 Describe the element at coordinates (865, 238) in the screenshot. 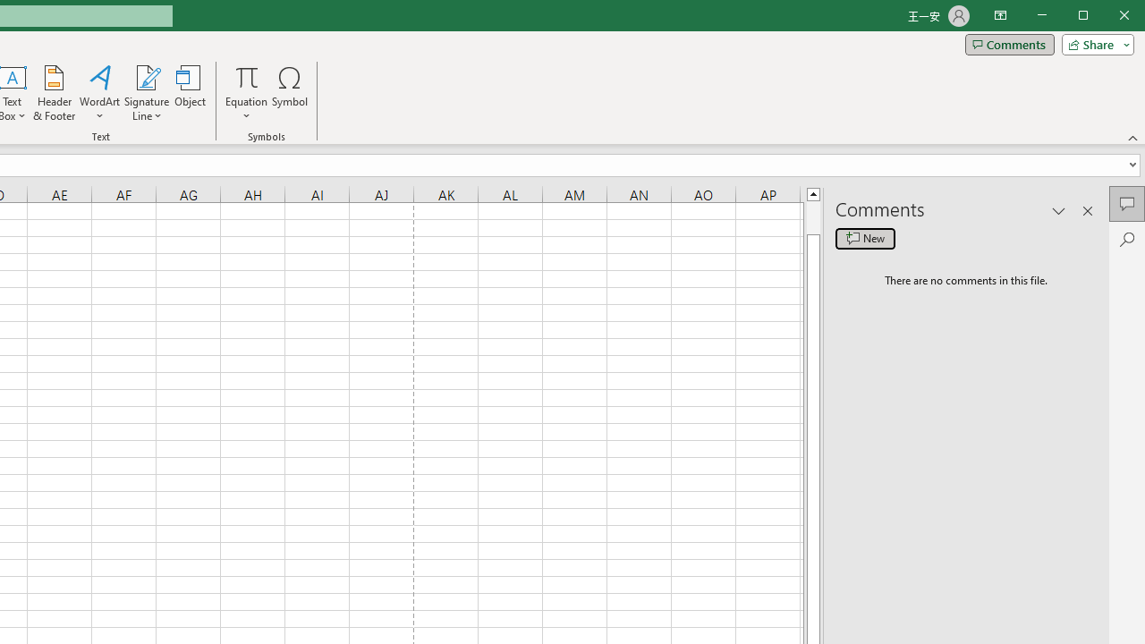

I see `New comment` at that location.